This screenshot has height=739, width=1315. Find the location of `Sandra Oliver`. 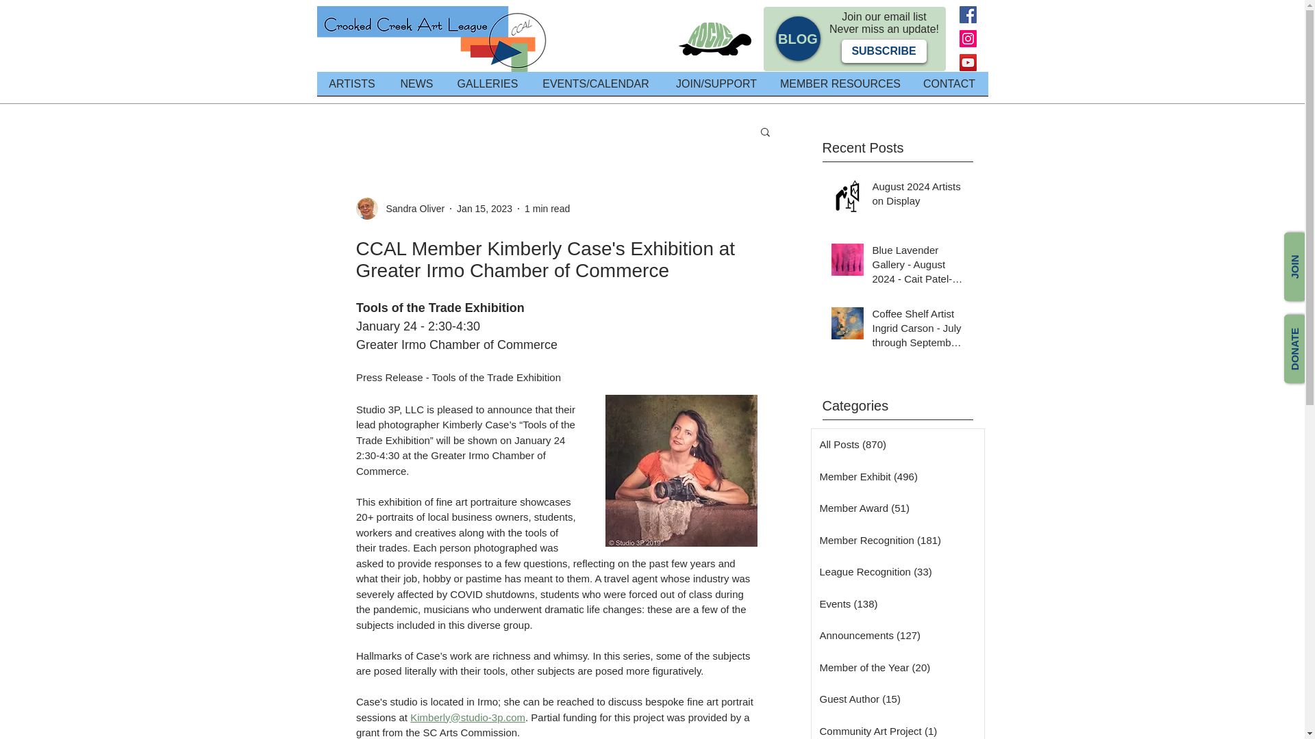

Sandra Oliver is located at coordinates (412, 208).